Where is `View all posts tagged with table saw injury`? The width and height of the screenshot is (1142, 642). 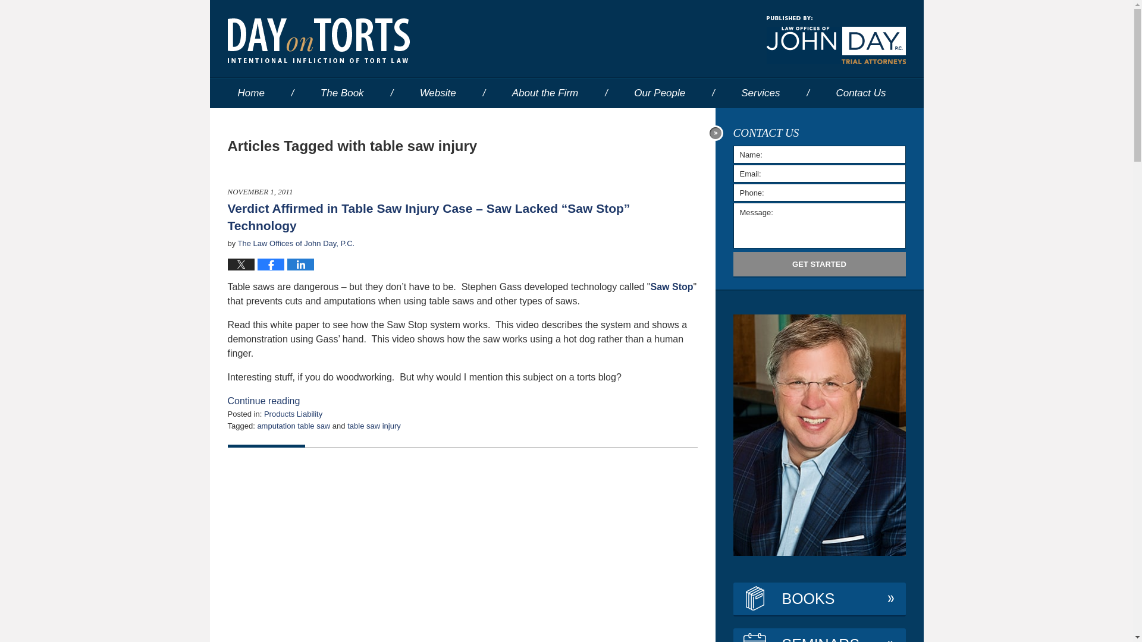
View all posts tagged with table saw injury is located at coordinates (374, 426).